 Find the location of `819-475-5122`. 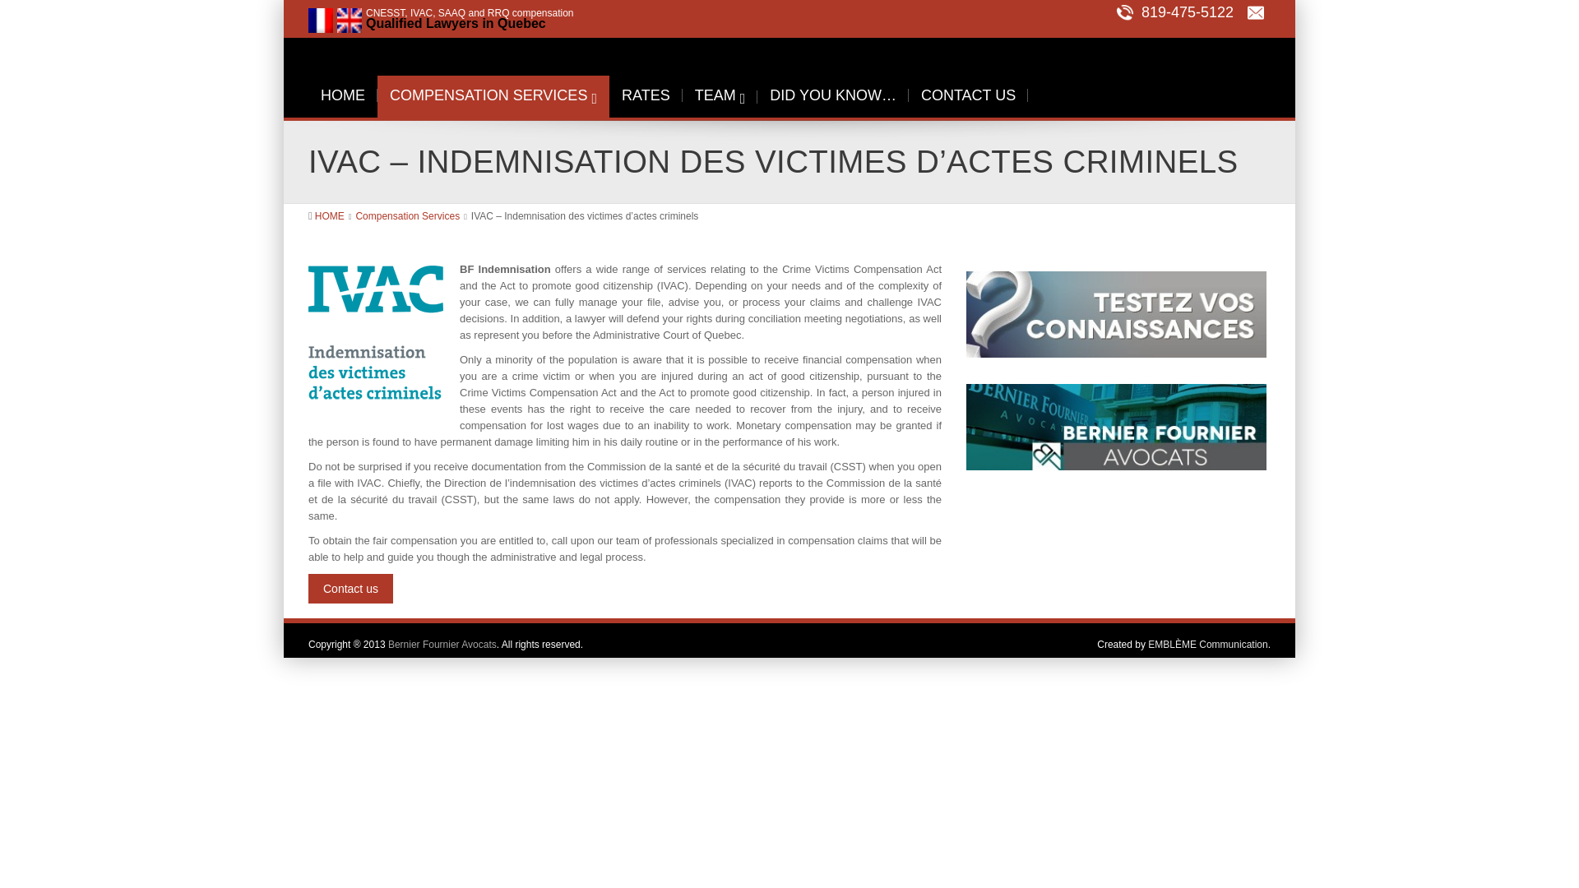

819-475-5122 is located at coordinates (1174, 12).